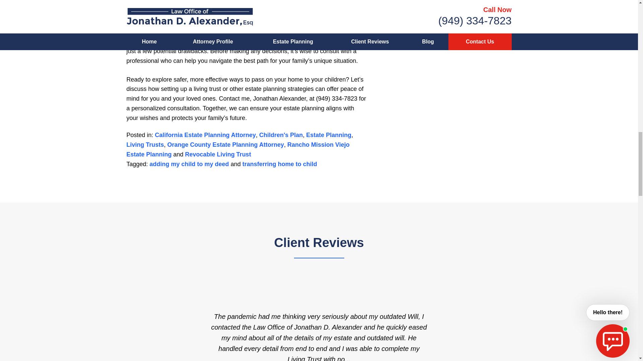  Describe the element at coordinates (226, 144) in the screenshot. I see `Orange County Estate Planning Attorney` at that location.